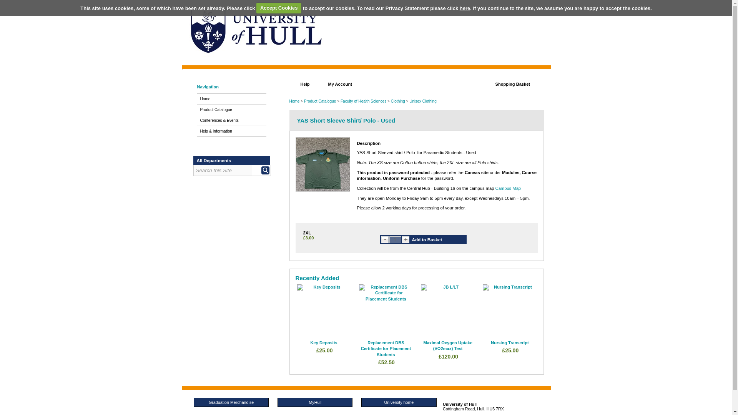  Describe the element at coordinates (223, 170) in the screenshot. I see `Search this Site` at that location.